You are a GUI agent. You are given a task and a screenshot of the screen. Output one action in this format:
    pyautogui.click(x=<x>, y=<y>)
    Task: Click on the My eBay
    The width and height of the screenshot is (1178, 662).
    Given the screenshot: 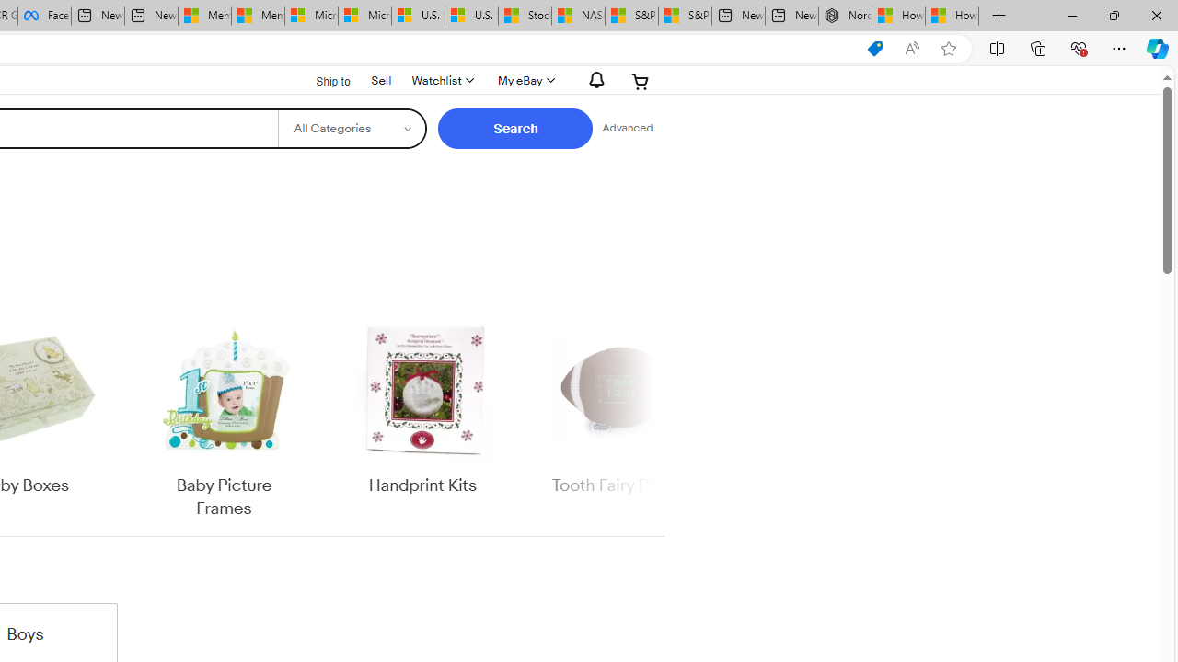 What is the action you would take?
    pyautogui.click(x=525, y=81)
    